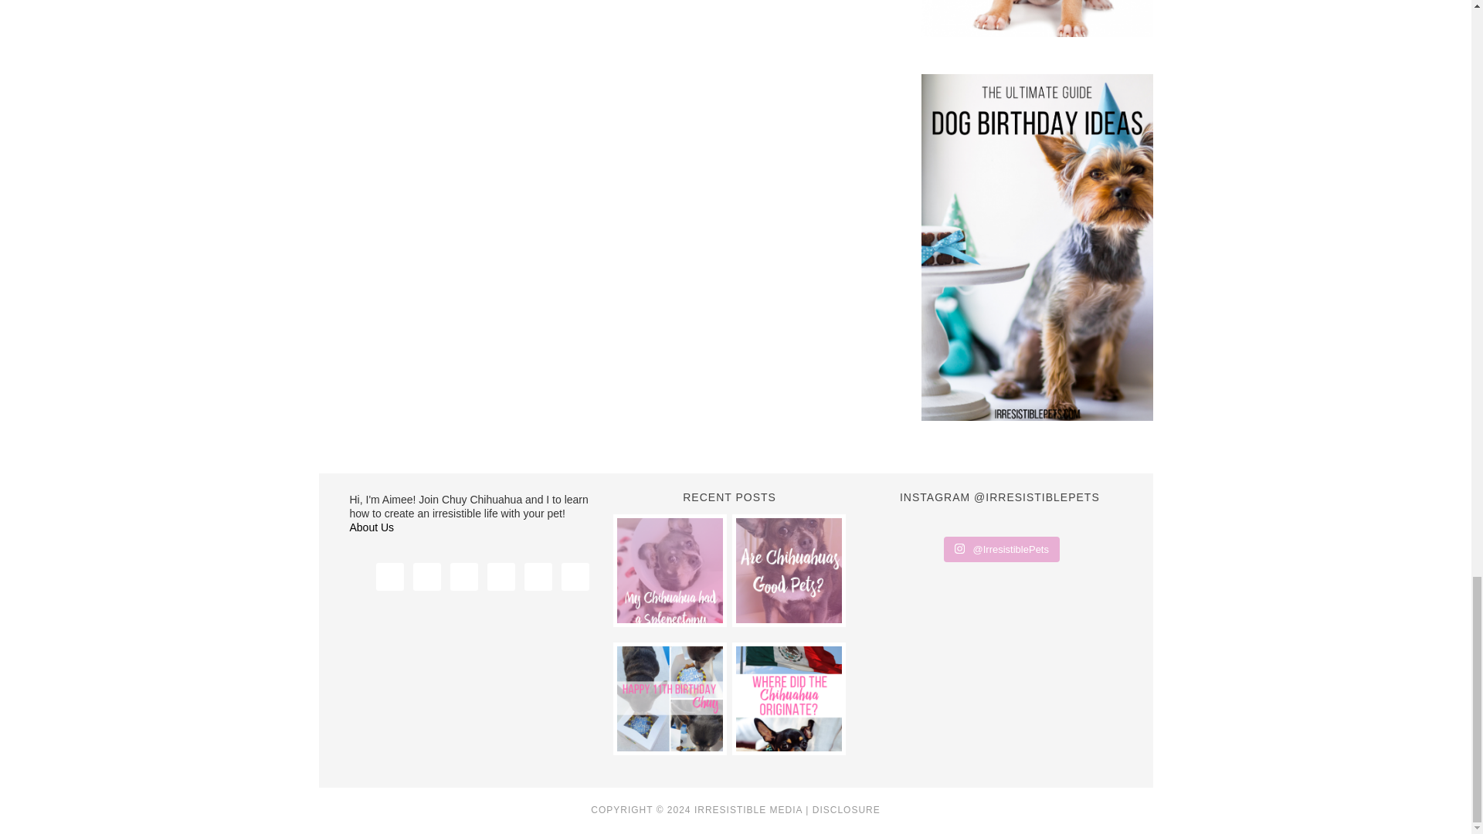 This screenshot has width=1483, height=834. I want to click on Are Chihuahuas Good Pets?, so click(788, 570).